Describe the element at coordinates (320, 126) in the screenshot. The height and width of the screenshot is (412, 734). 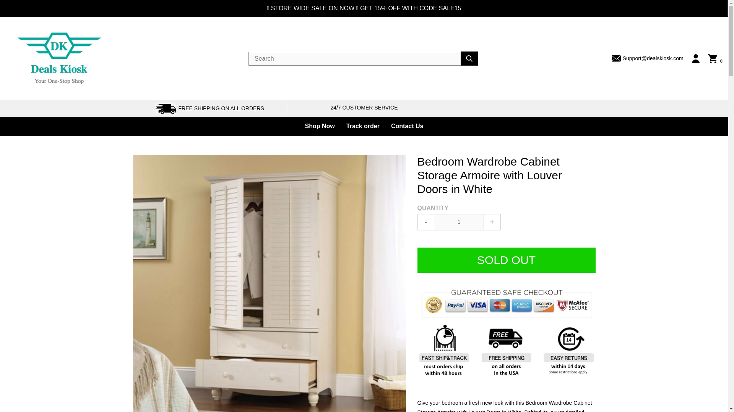
I see `Shop Now` at that location.